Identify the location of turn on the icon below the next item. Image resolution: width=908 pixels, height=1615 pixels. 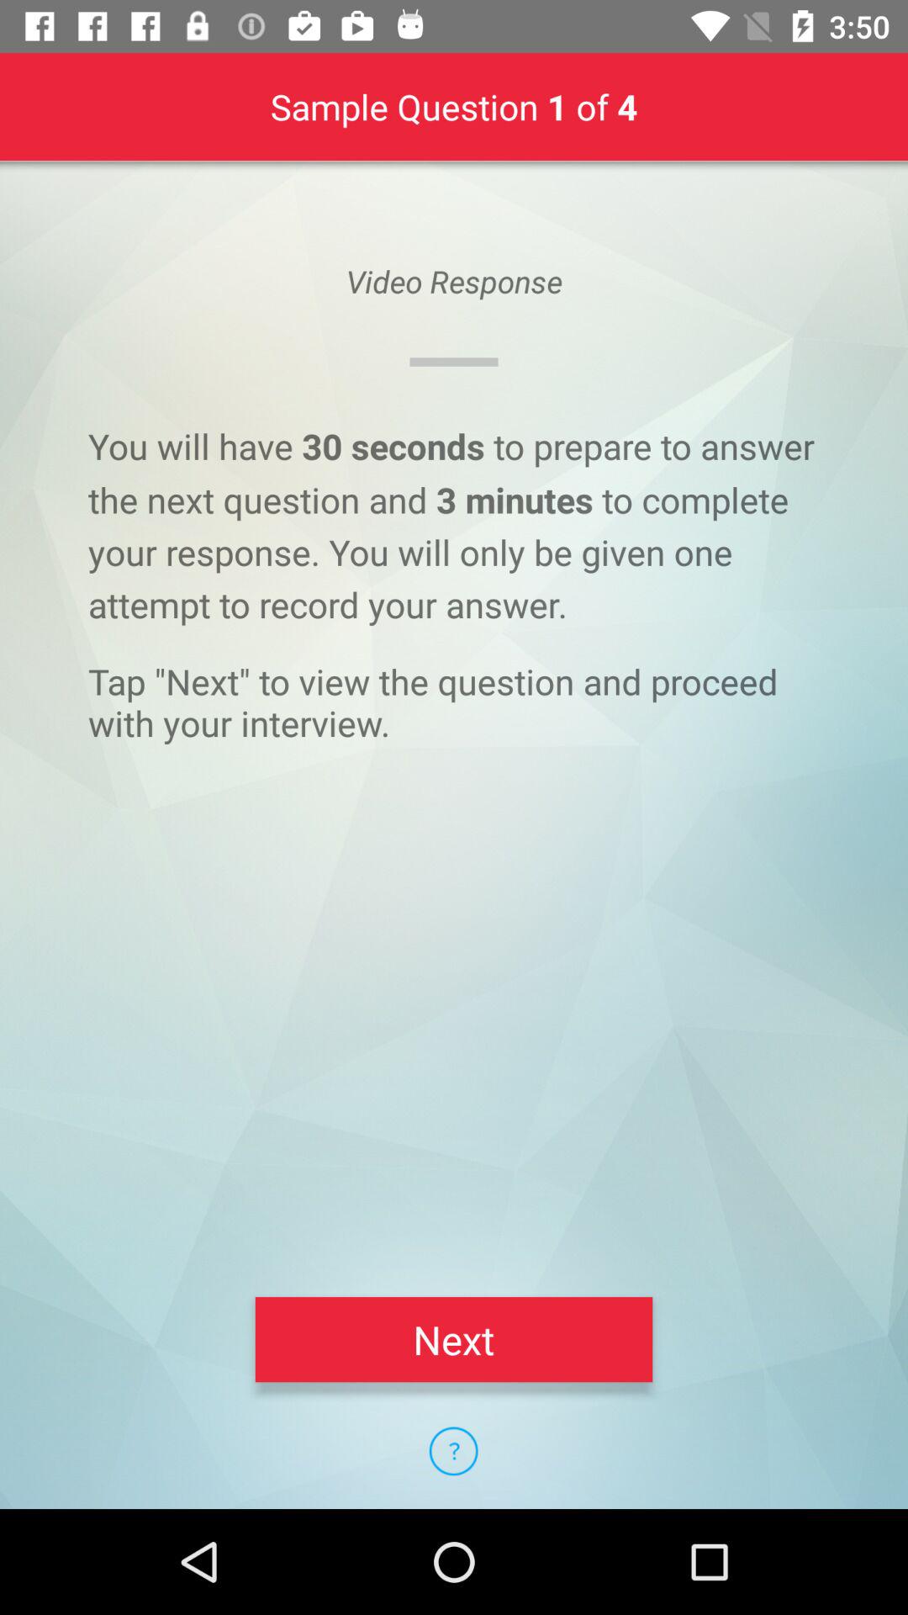
(453, 1451).